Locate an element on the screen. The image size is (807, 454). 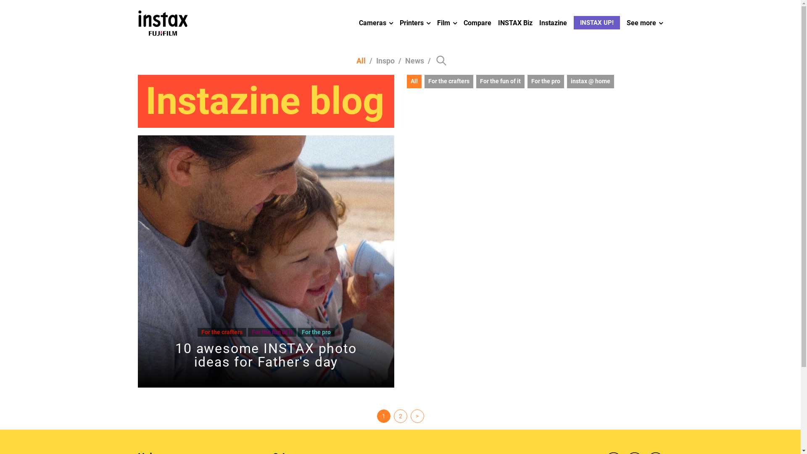
Printers is located at coordinates (415, 24).